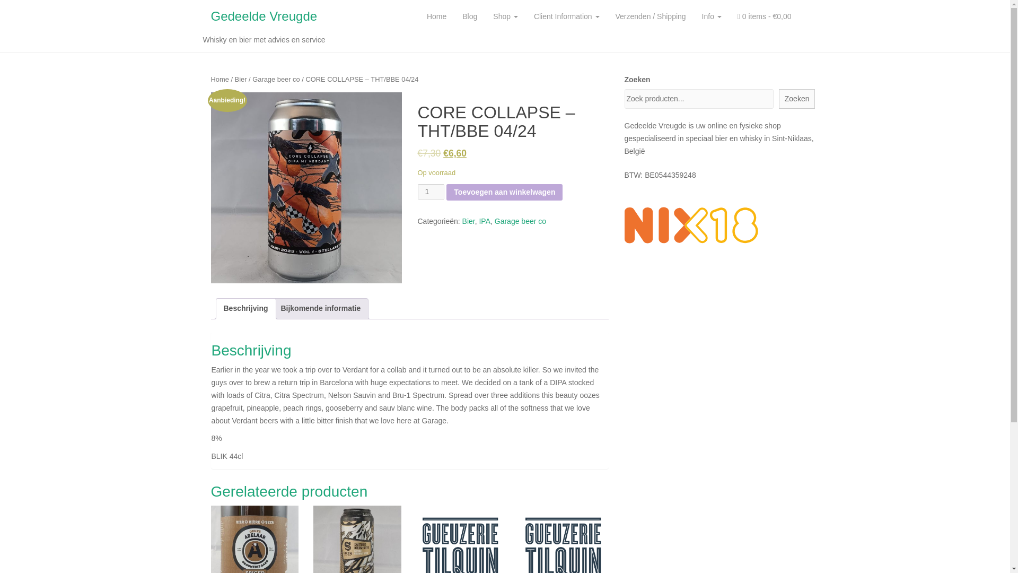  Describe the element at coordinates (520, 221) in the screenshot. I see `Garage beer co` at that location.